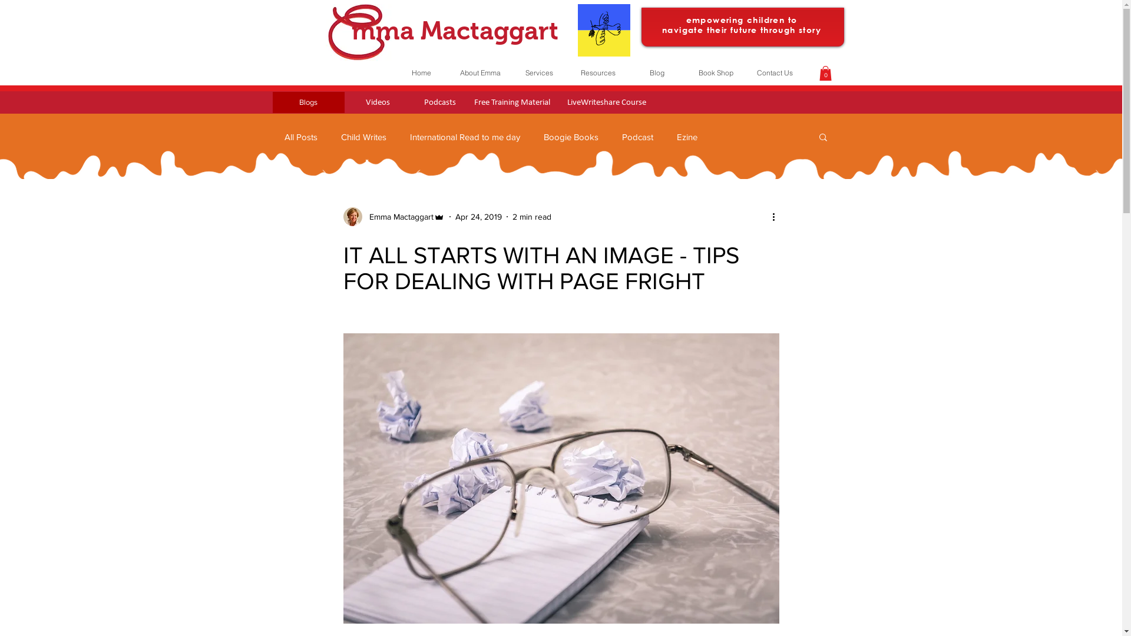 Image resolution: width=1131 pixels, height=636 pixels. Describe the element at coordinates (656, 73) in the screenshot. I see `Blog` at that location.